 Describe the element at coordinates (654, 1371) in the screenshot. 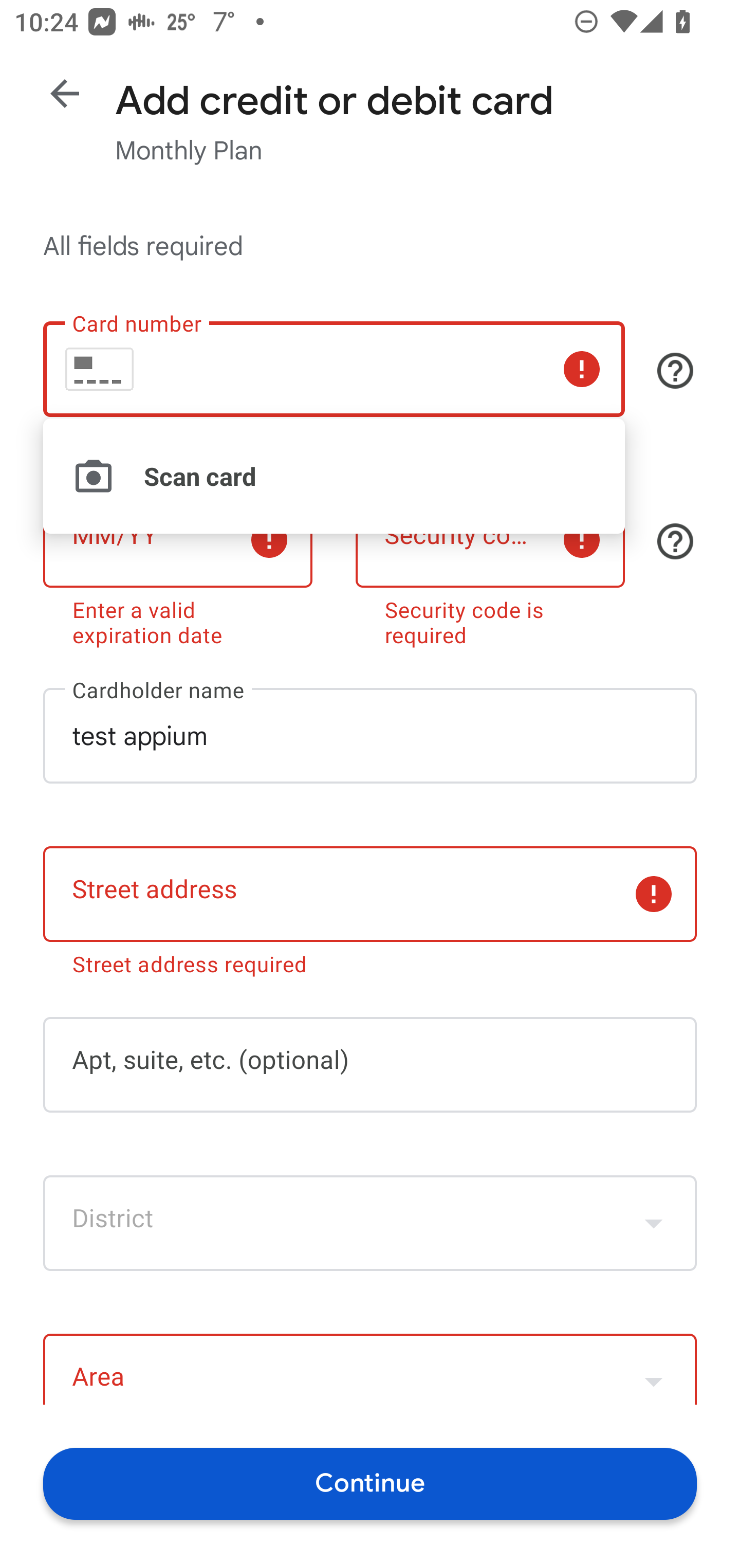

I see `Show dropdown menu` at that location.